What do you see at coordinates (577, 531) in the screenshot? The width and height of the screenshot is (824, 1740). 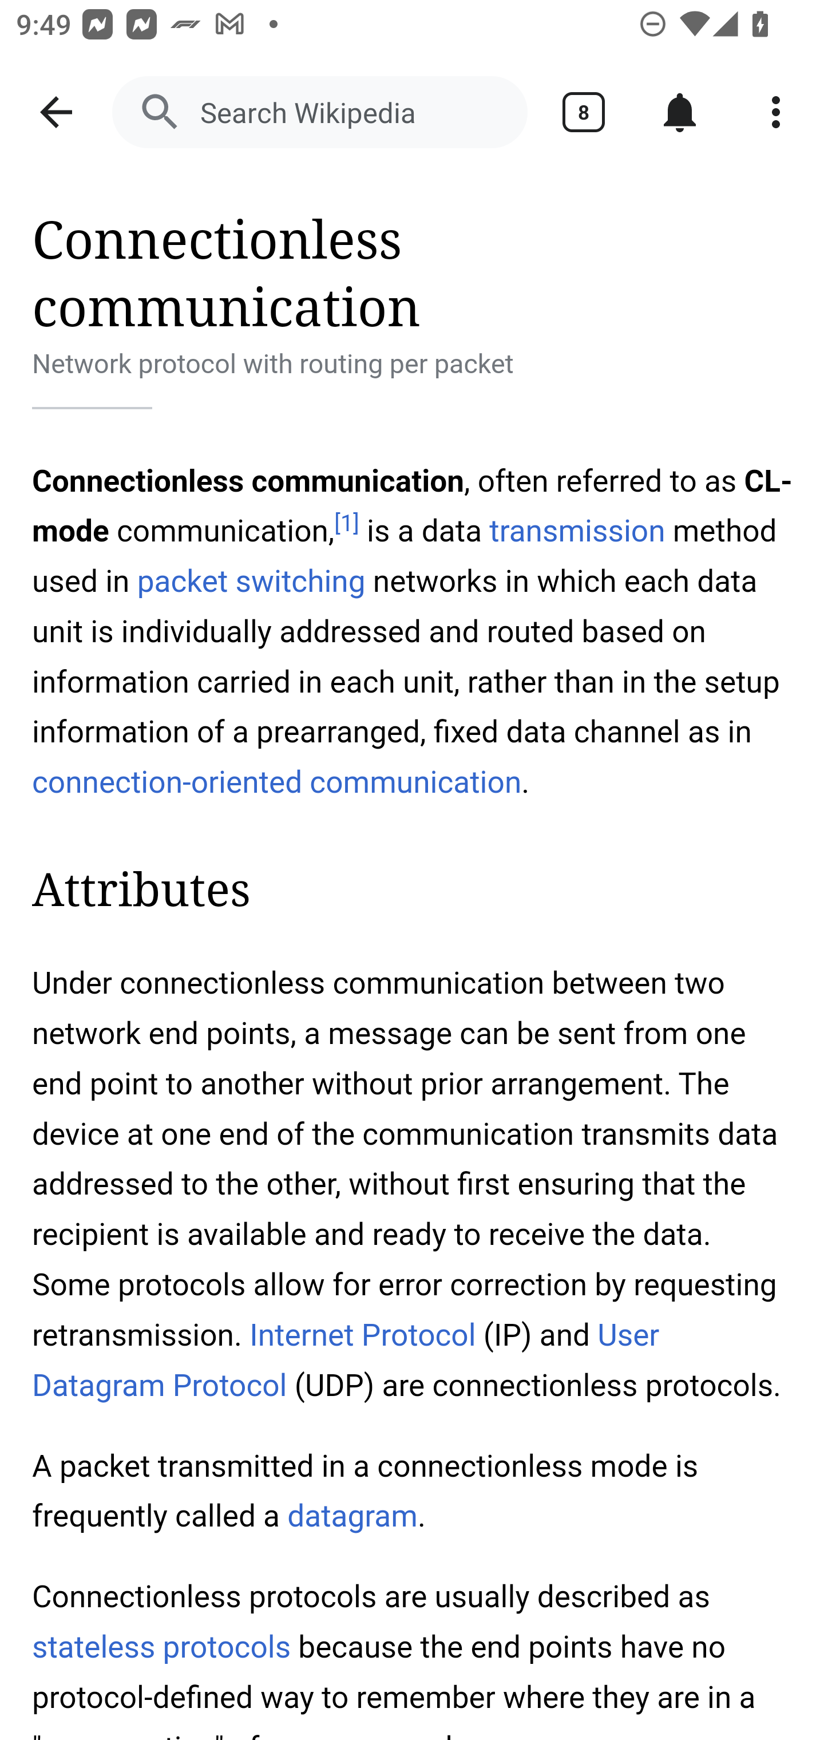 I see `transmission` at bounding box center [577, 531].